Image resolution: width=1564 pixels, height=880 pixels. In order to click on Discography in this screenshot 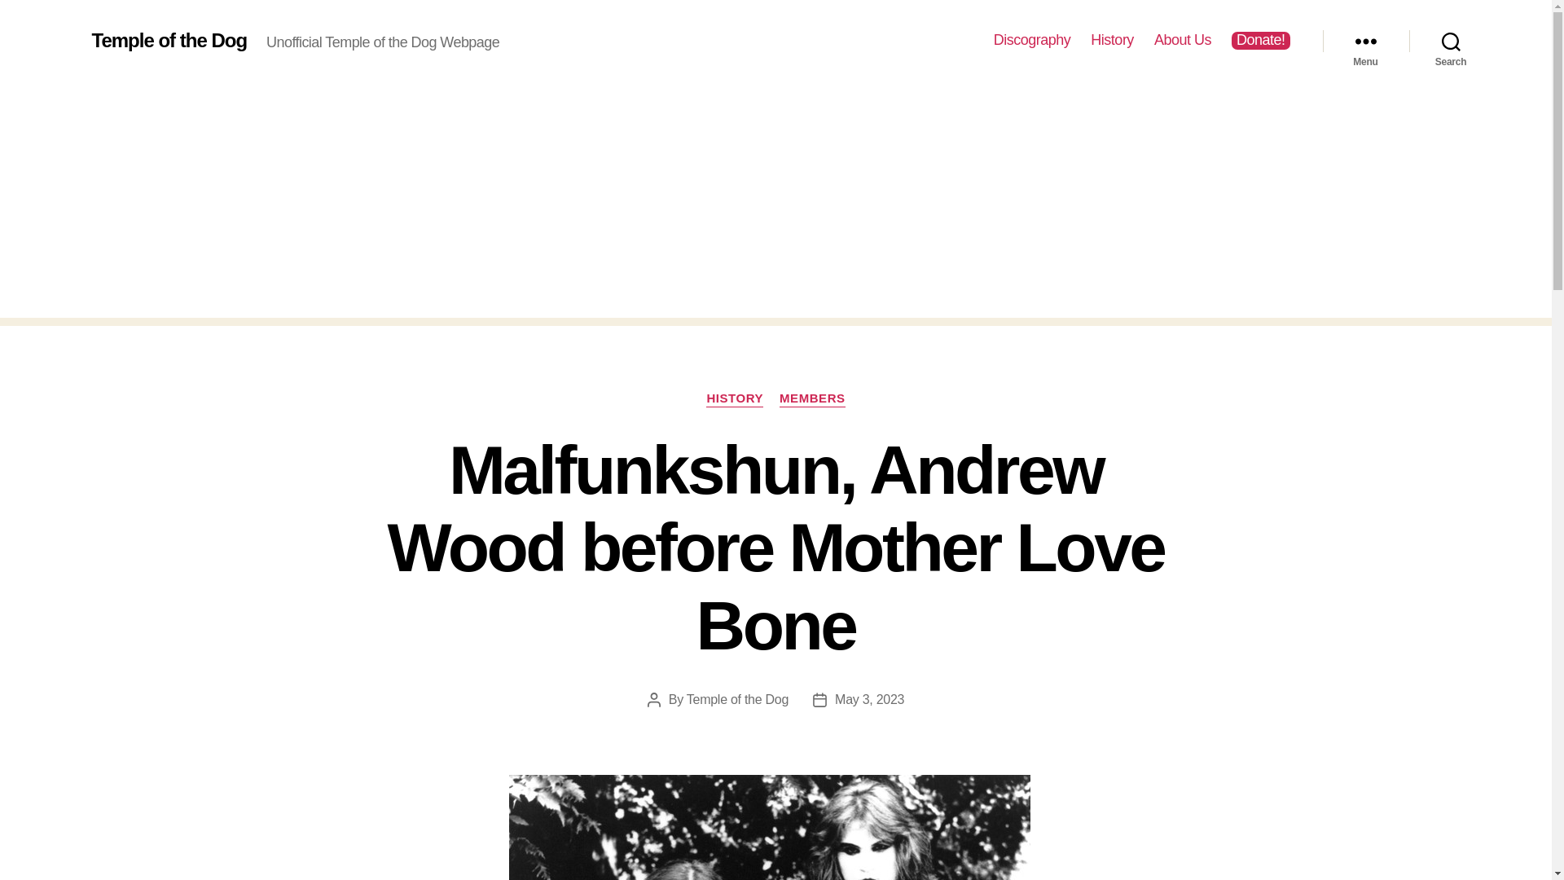, I will do `click(1032, 40)`.